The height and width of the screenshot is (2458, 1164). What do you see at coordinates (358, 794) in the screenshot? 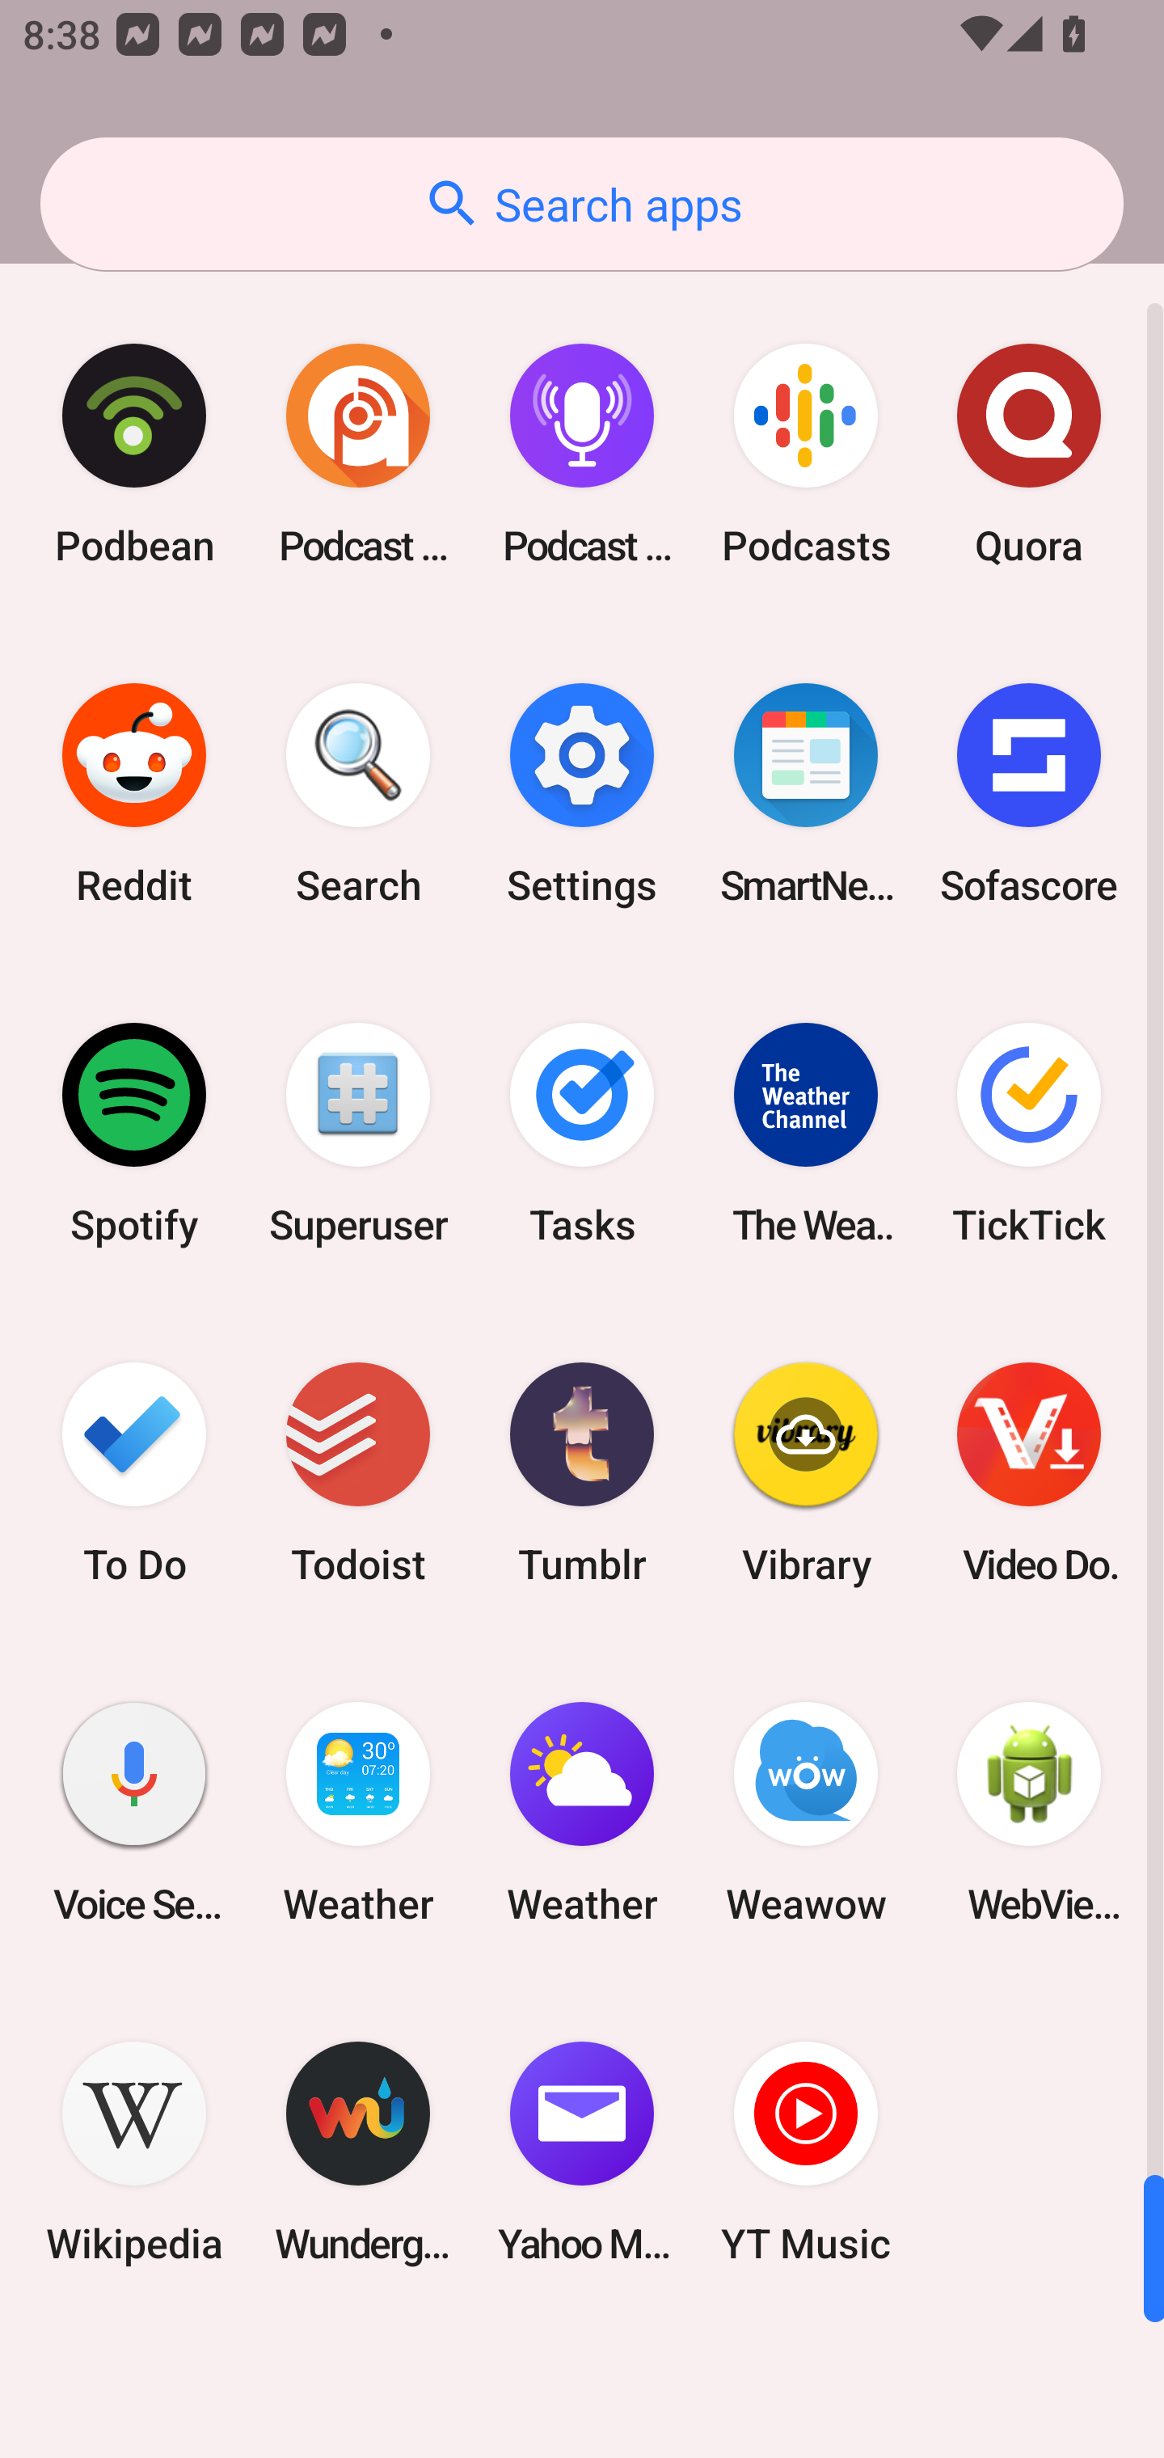
I see `Search` at bounding box center [358, 794].